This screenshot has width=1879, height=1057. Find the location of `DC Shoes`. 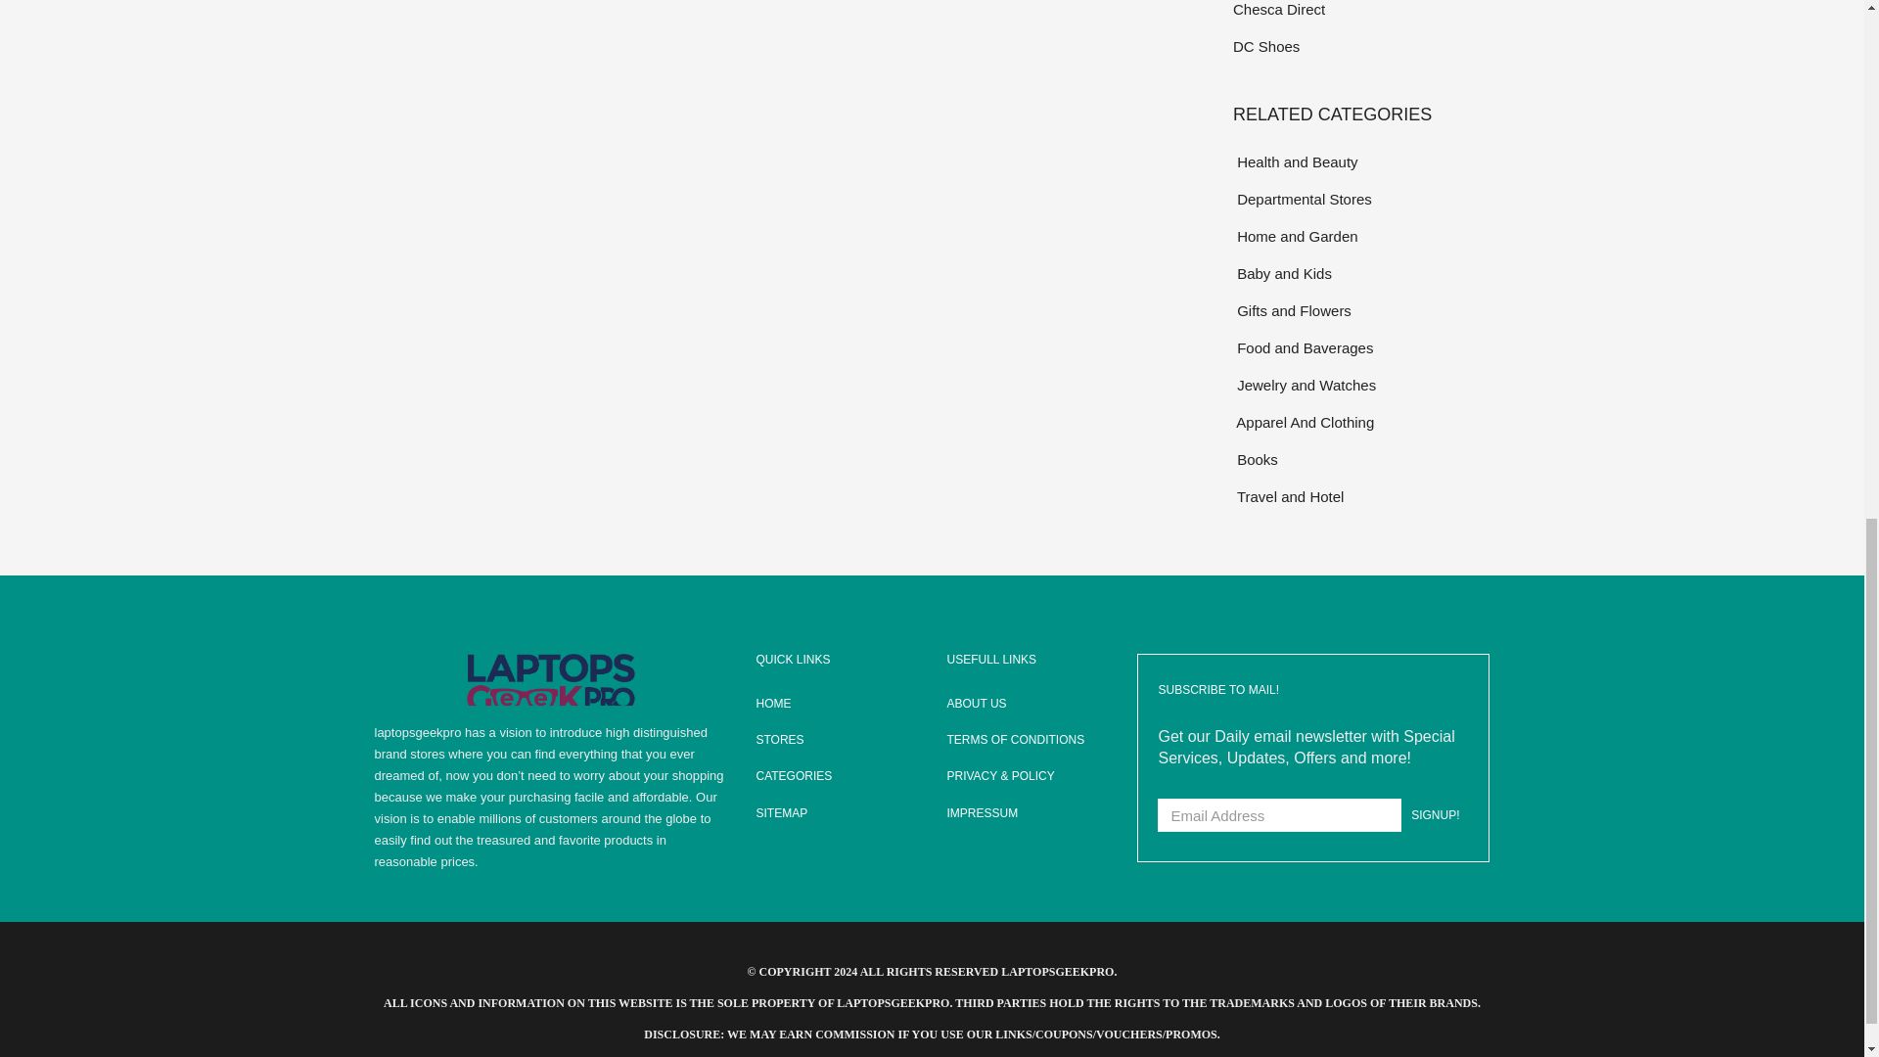

DC Shoes is located at coordinates (1360, 46).